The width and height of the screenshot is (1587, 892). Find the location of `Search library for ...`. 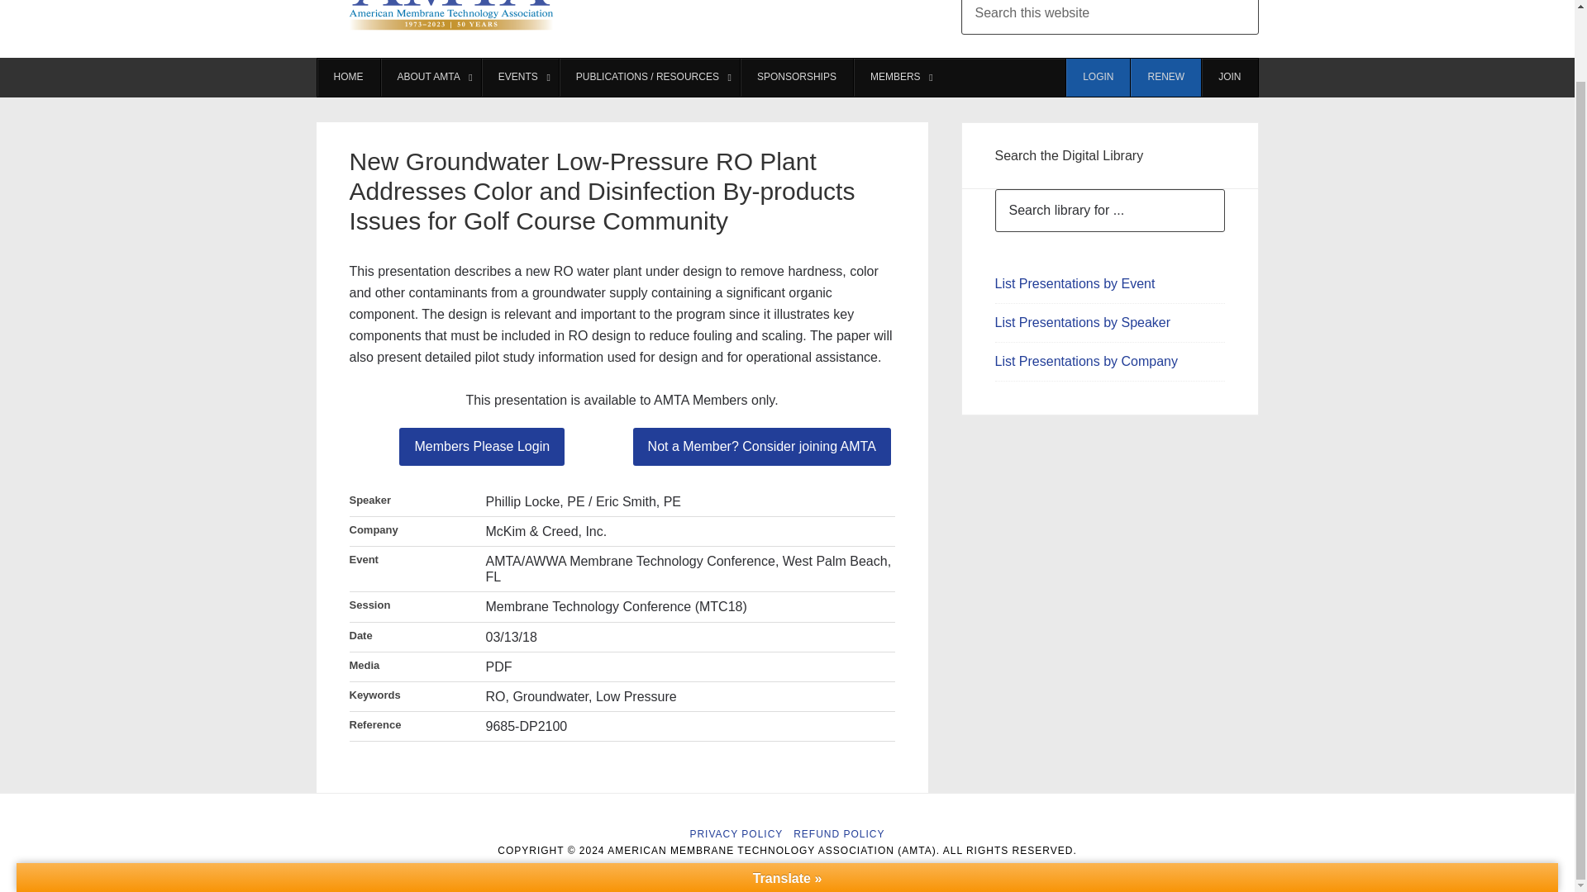

Search library for ... is located at coordinates (1109, 210).